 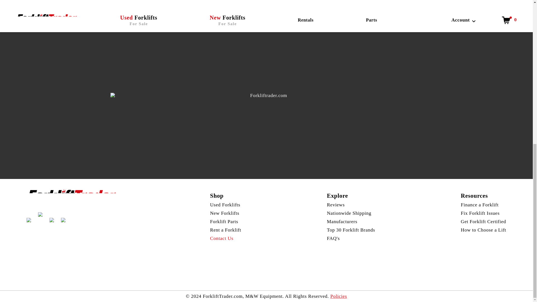 I want to click on Rent a Forklift, so click(x=225, y=230).